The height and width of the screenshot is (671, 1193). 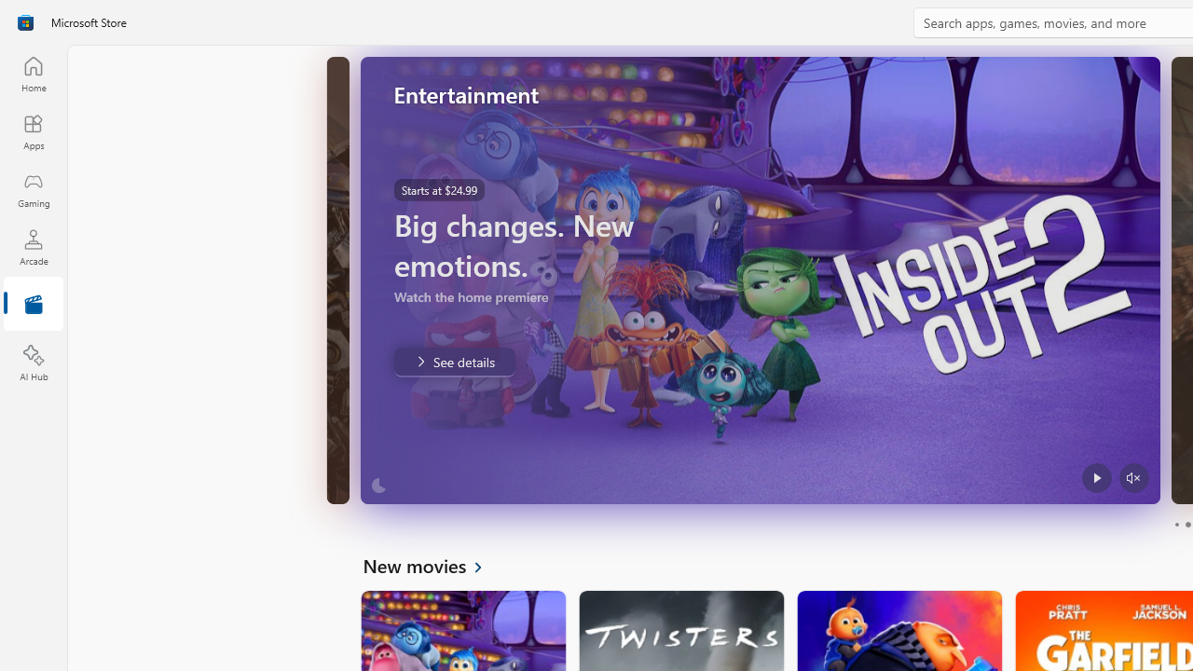 I want to click on Unmute, so click(x=1133, y=477).